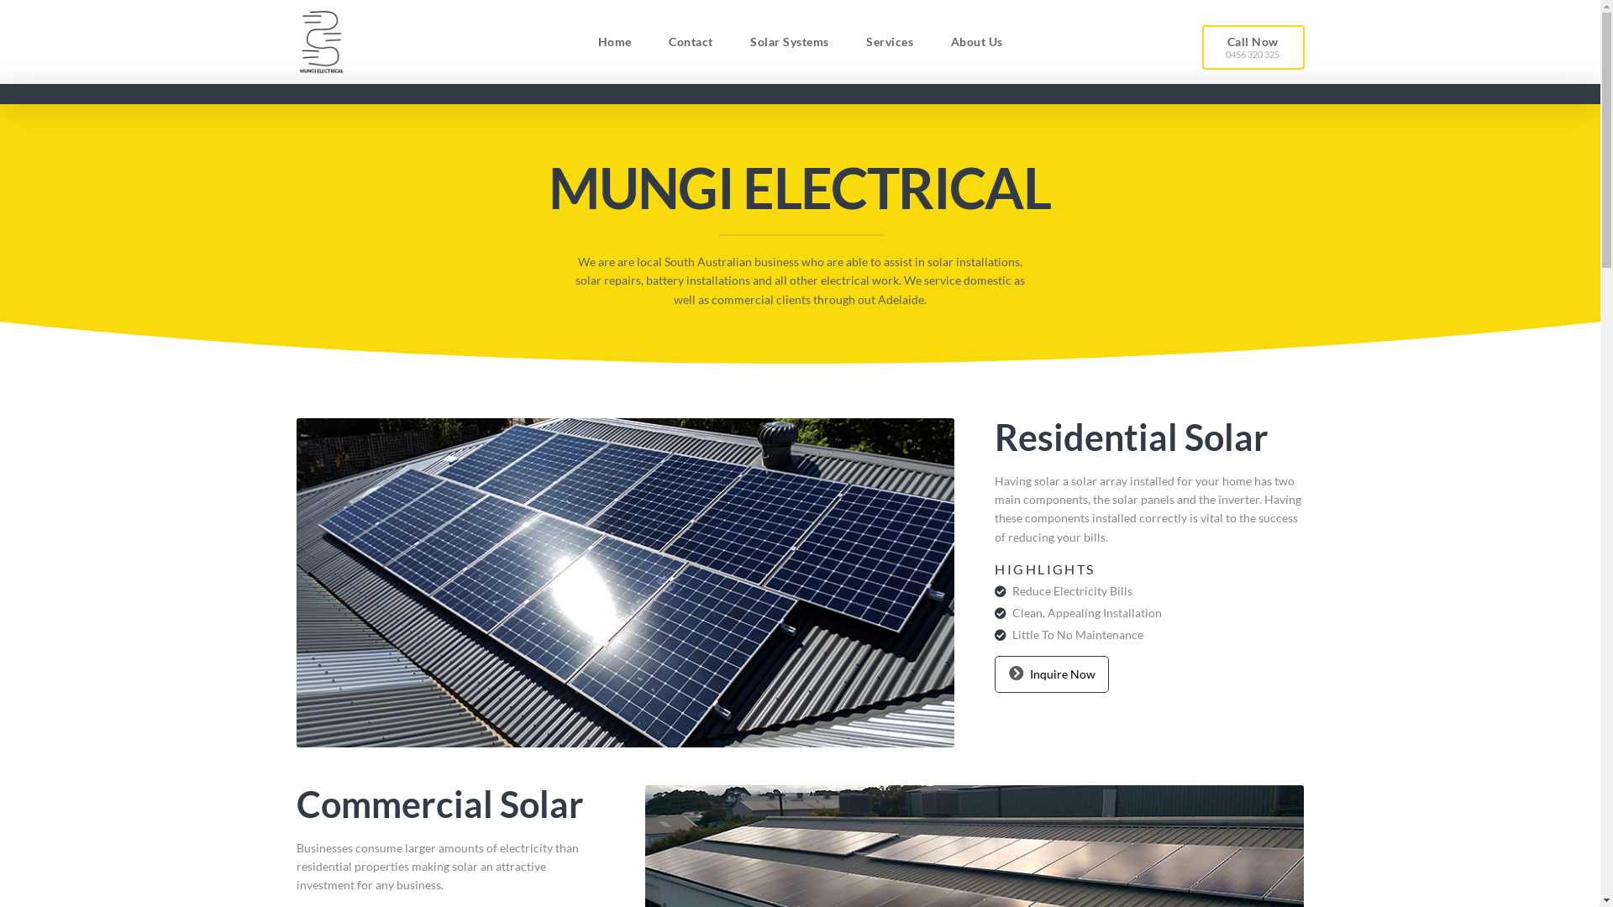  Describe the element at coordinates (790, 42) in the screenshot. I see `Solar Systems` at that location.